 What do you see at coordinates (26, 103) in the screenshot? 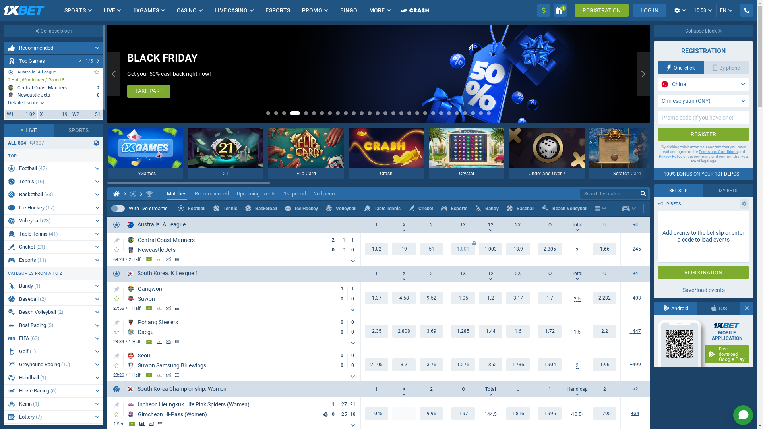
I see `Detailed score` at bounding box center [26, 103].